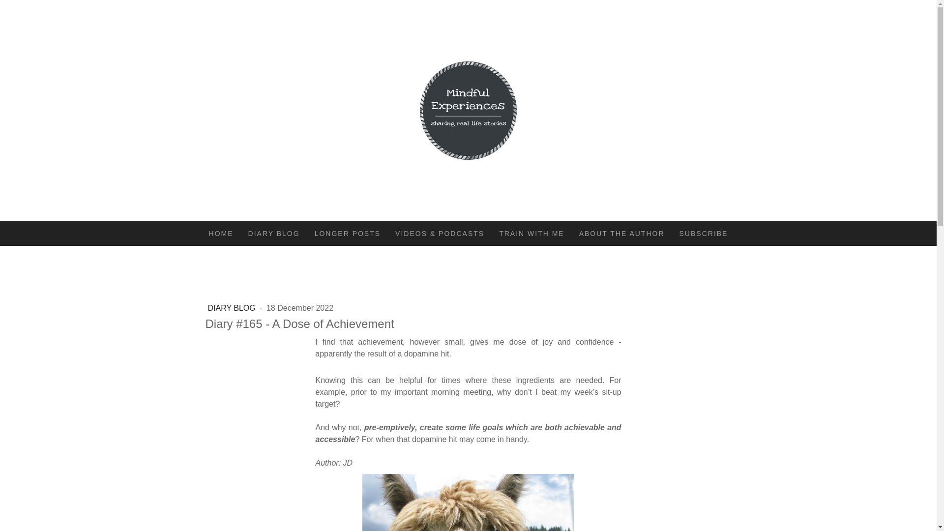 Image resolution: width=944 pixels, height=531 pixels. Describe the element at coordinates (532, 234) in the screenshot. I see `TRAIN WITH ME` at that location.